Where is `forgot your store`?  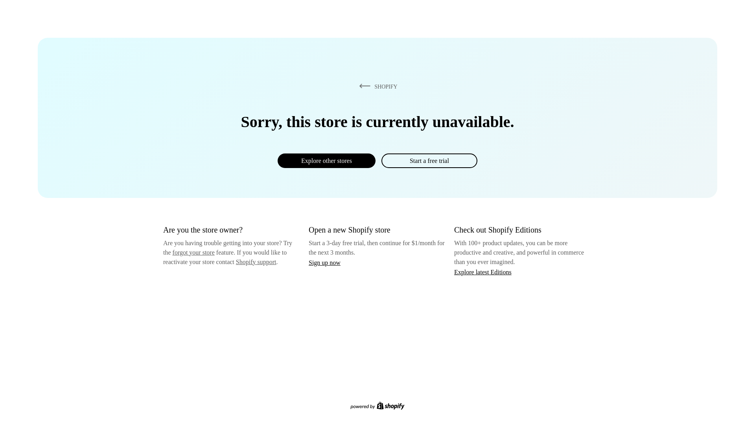
forgot your store is located at coordinates (193, 252).